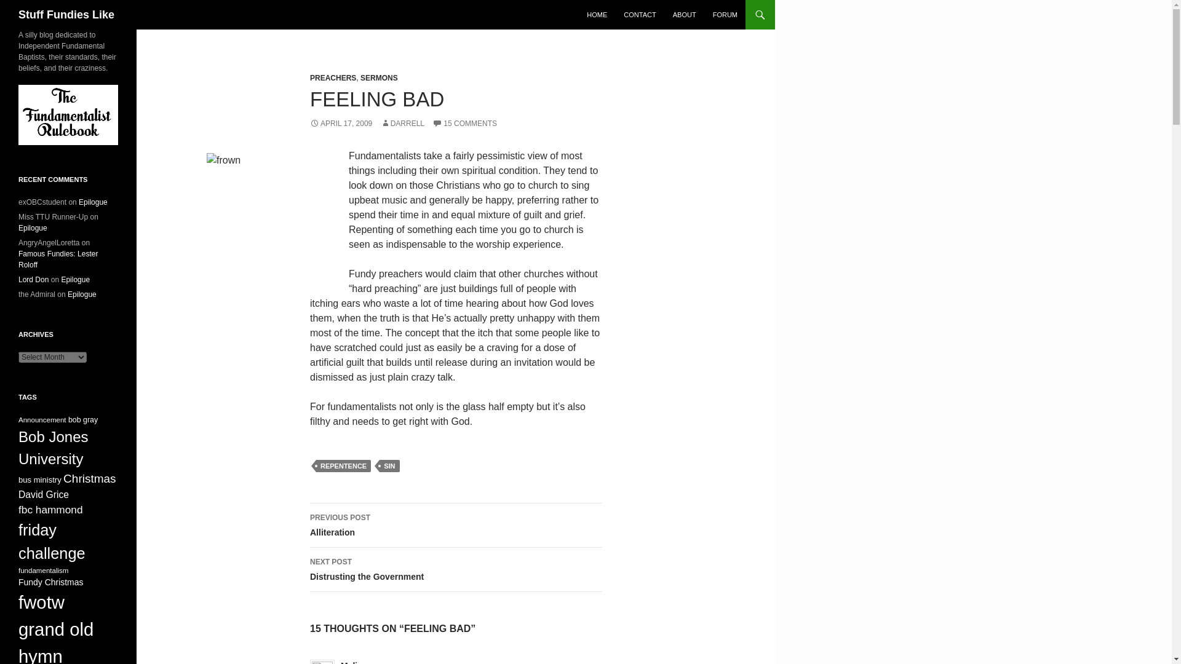  What do you see at coordinates (341, 124) in the screenshot?
I see `APRIL 17, 2009` at bounding box center [341, 124].